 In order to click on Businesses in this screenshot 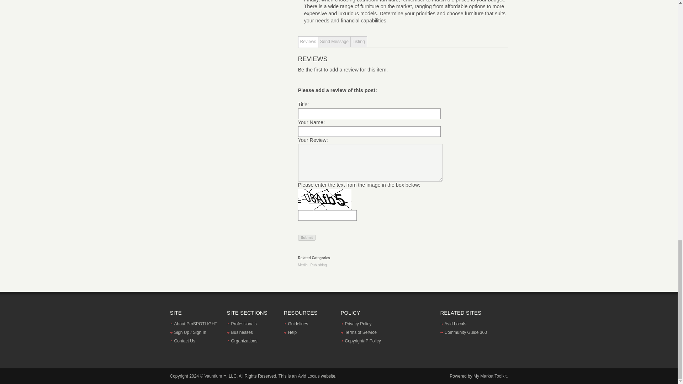, I will do `click(240, 332)`.